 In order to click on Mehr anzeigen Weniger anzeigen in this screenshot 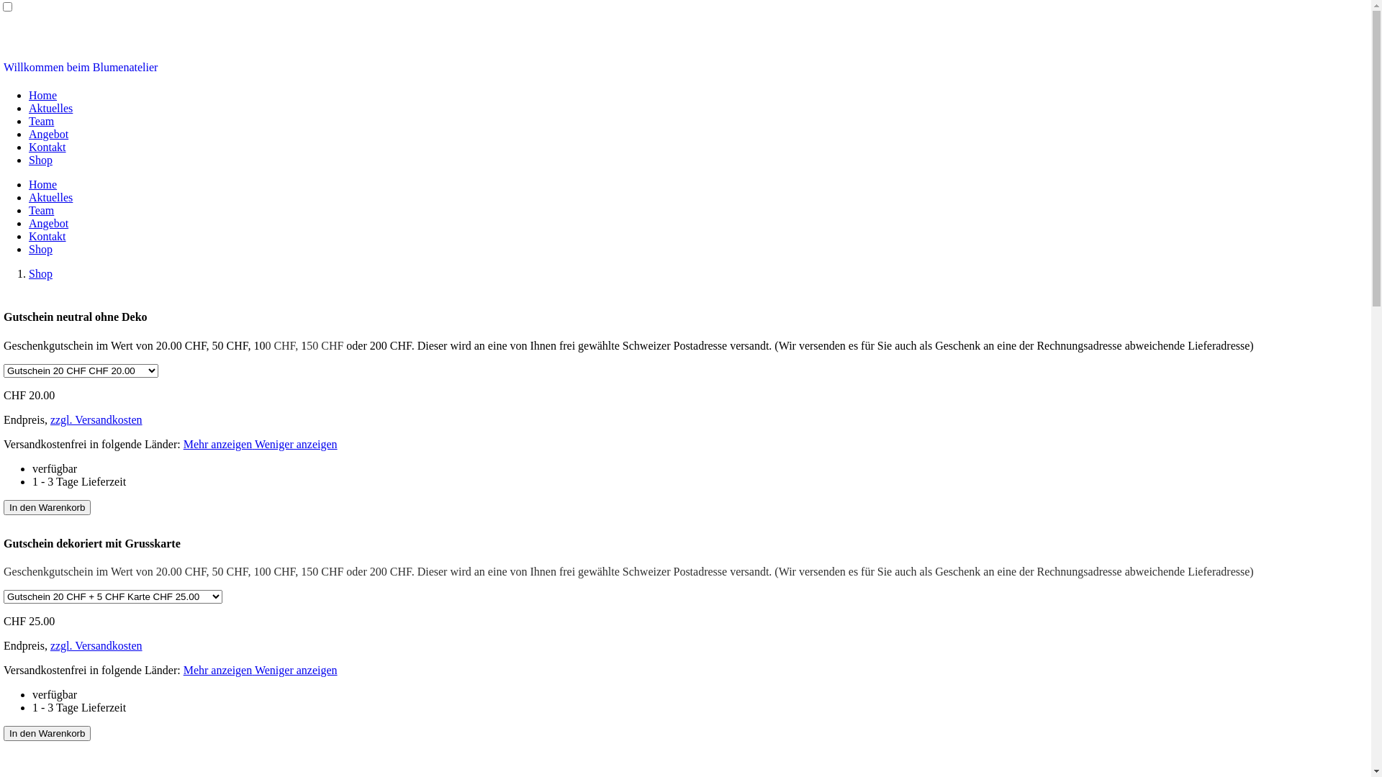, I will do `click(261, 445)`.